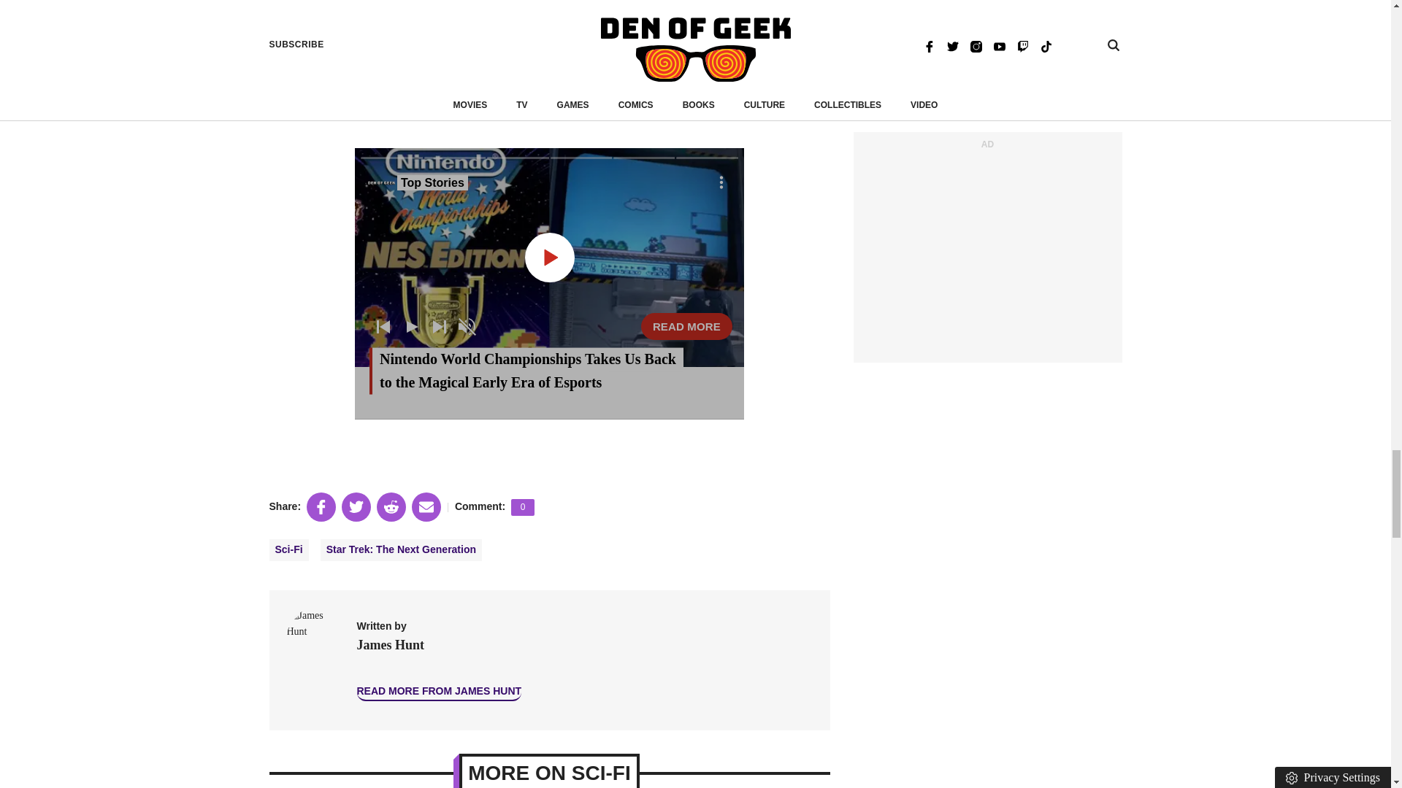 This screenshot has height=788, width=1402. What do you see at coordinates (435, 90) in the screenshot?
I see `on Twitter right here` at bounding box center [435, 90].